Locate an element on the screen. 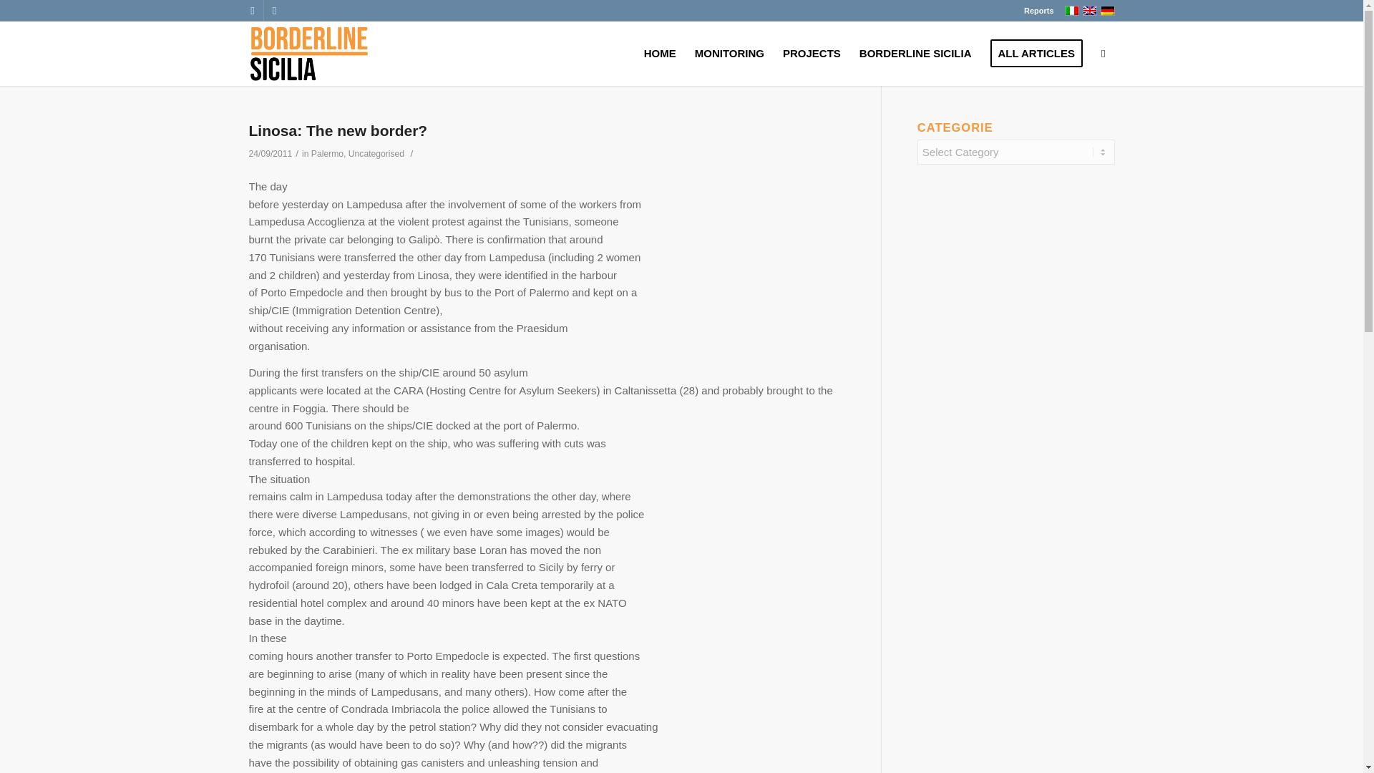 This screenshot has width=1374, height=773. Palermo is located at coordinates (328, 154).